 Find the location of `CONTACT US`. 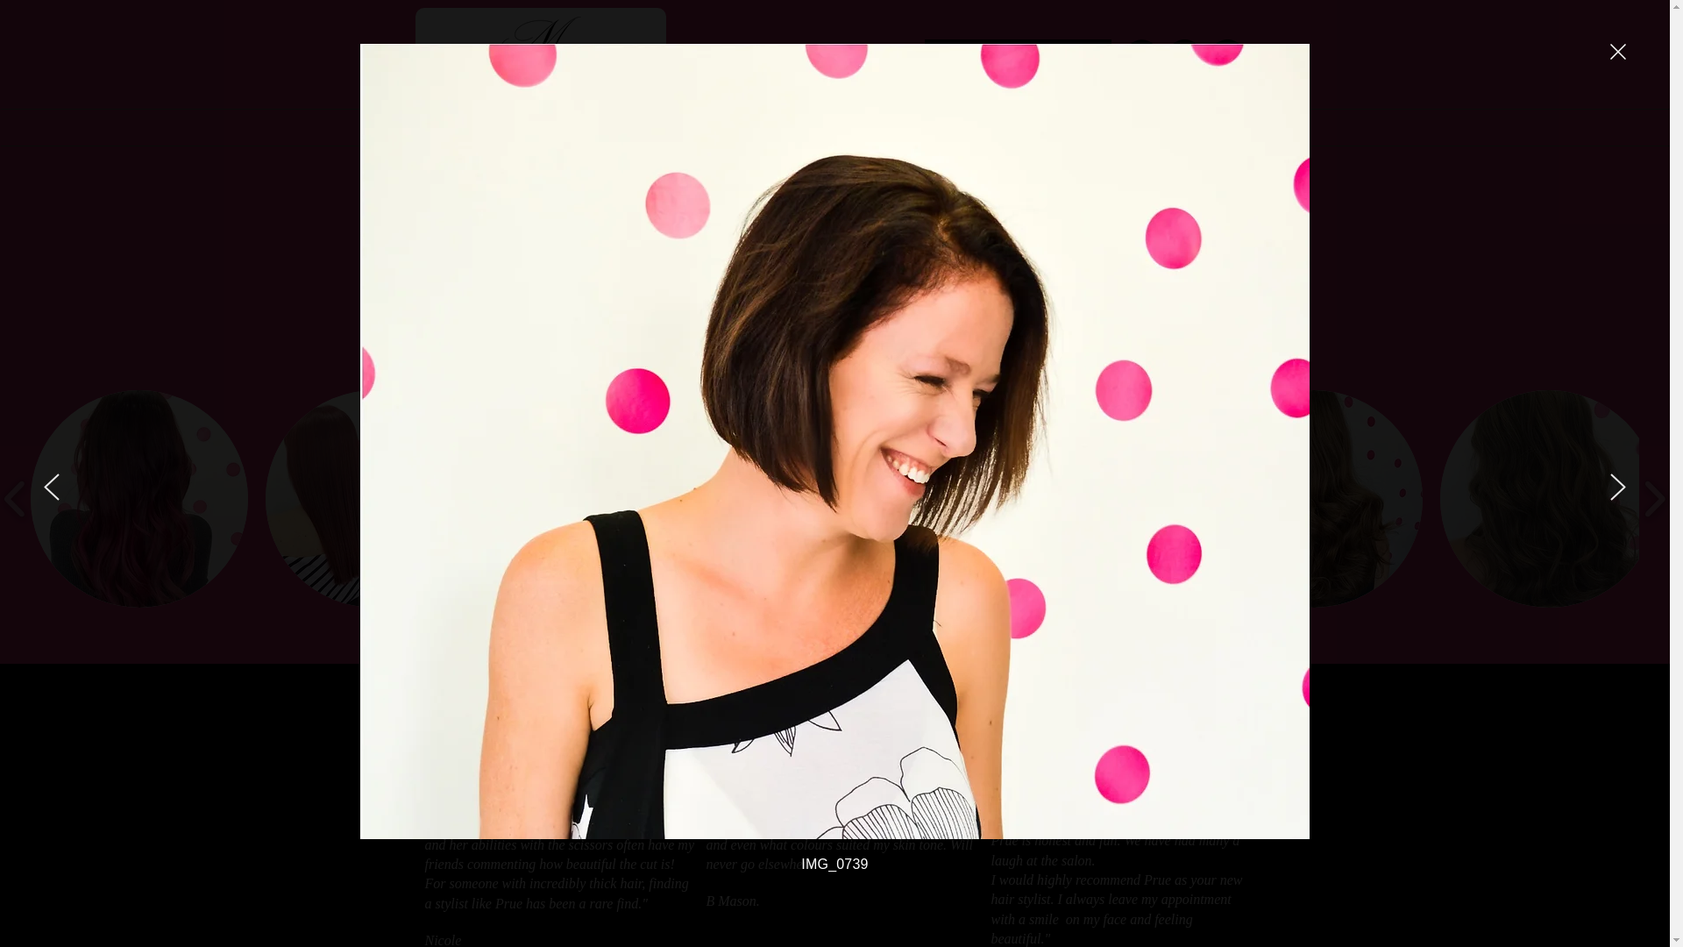

CONTACT US is located at coordinates (1011, 128).